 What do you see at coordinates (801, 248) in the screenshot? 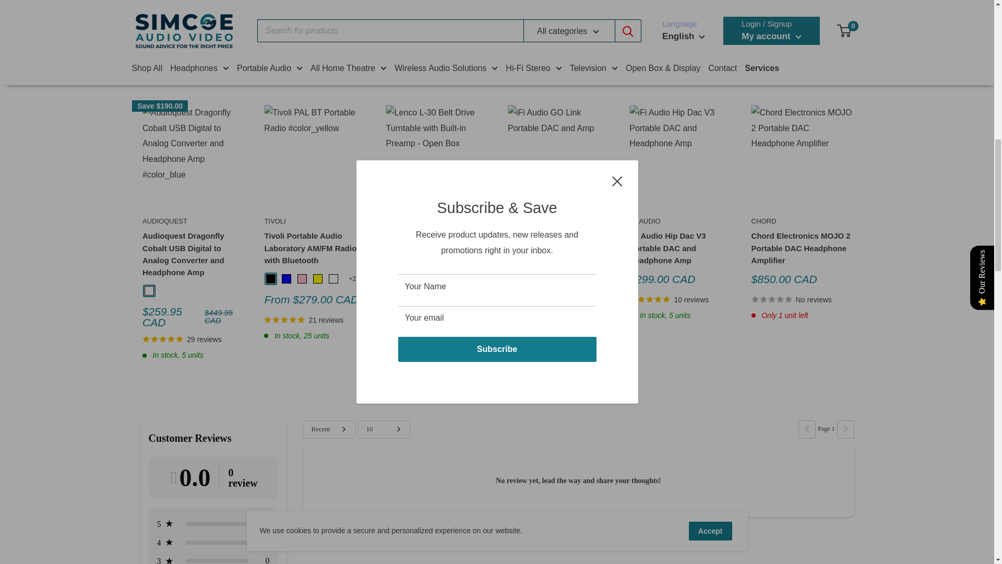
I see `Chord Electronics MOJO 2 Portable DAC Headphone Amplifier` at bounding box center [801, 248].